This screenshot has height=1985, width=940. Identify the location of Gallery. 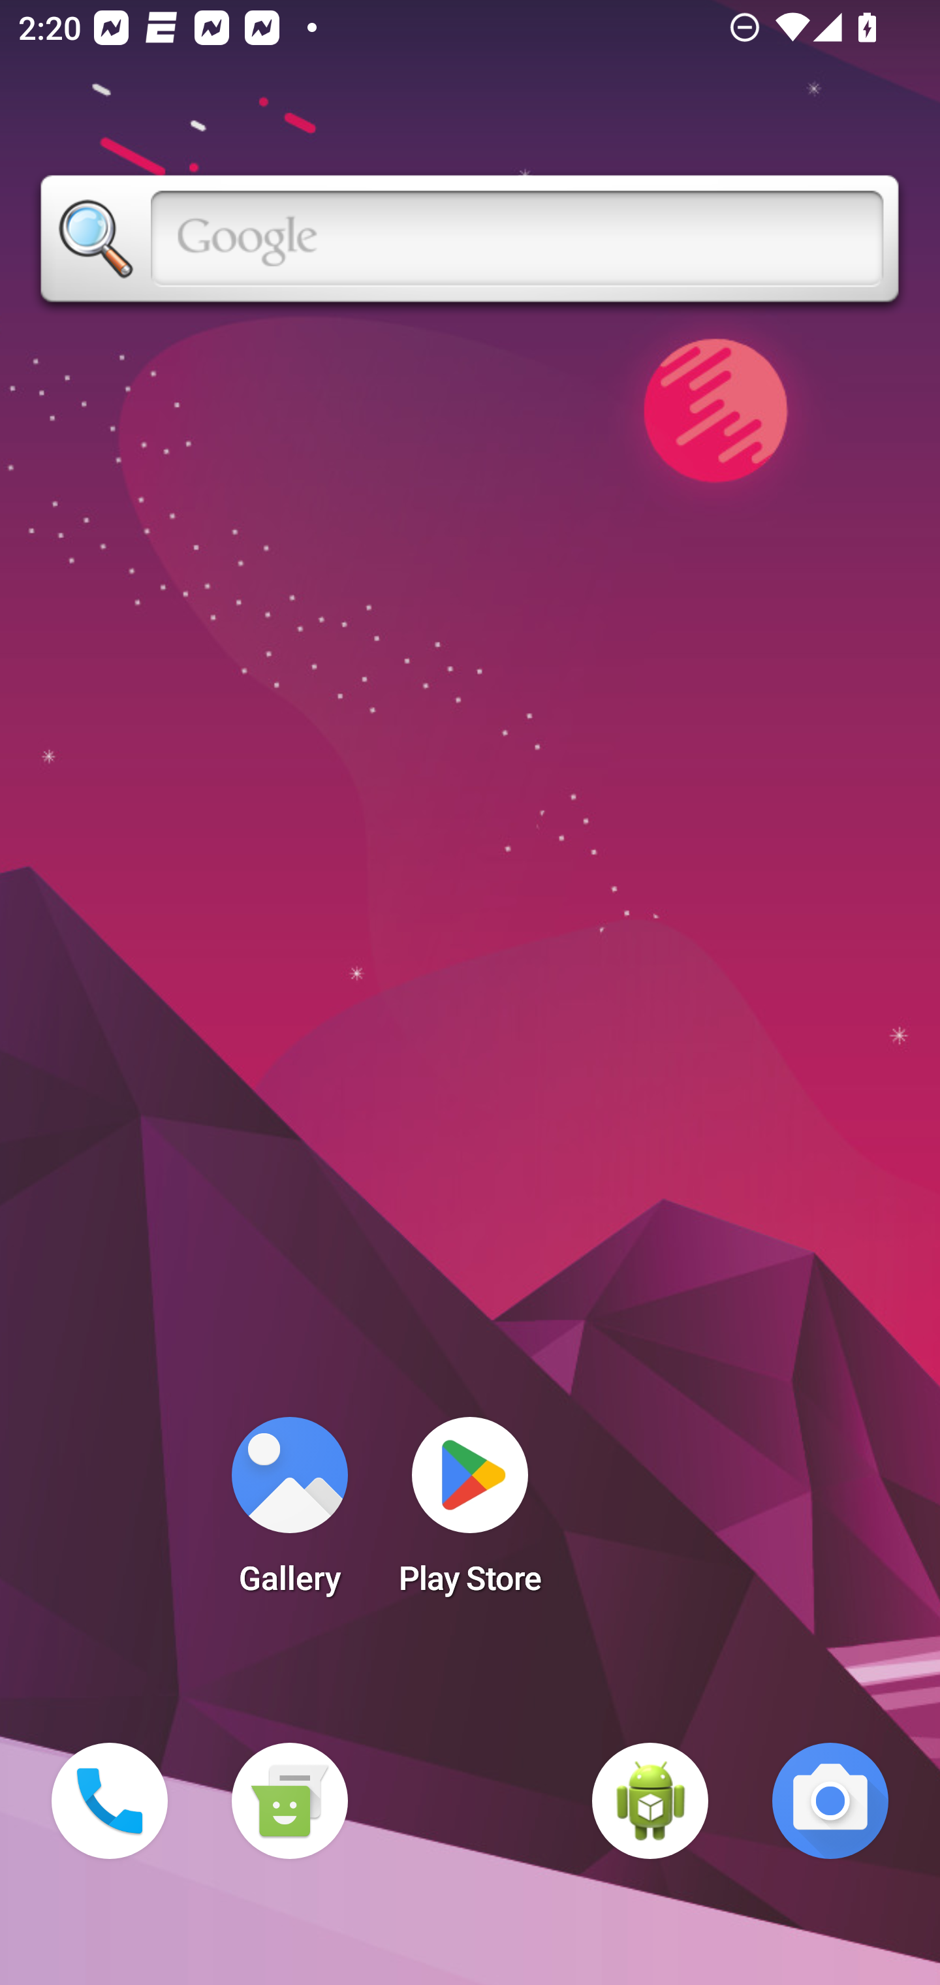
(289, 1514).